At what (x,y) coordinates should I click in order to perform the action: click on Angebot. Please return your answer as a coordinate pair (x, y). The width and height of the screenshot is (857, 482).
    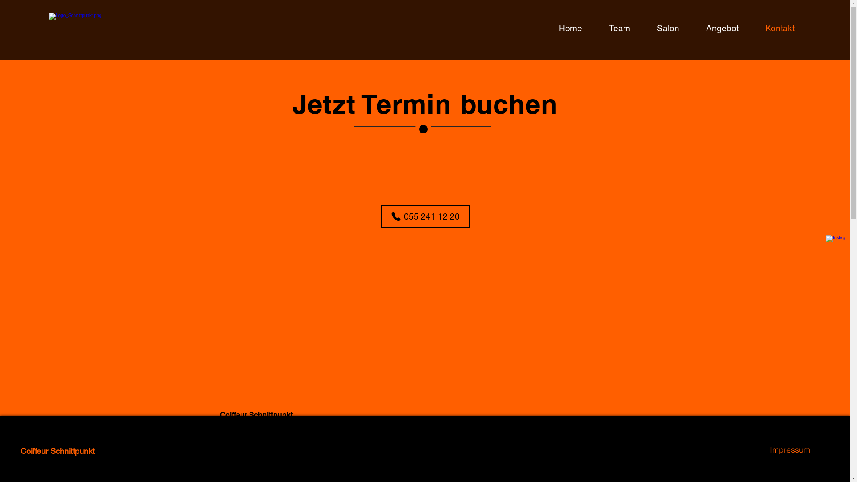
    Looking at the image, I should click on (716, 28).